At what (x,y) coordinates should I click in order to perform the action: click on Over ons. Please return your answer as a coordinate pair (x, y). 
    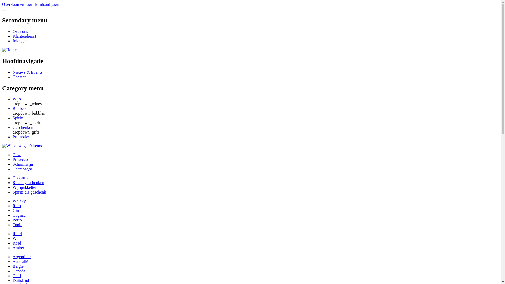
    Looking at the image, I should click on (20, 32).